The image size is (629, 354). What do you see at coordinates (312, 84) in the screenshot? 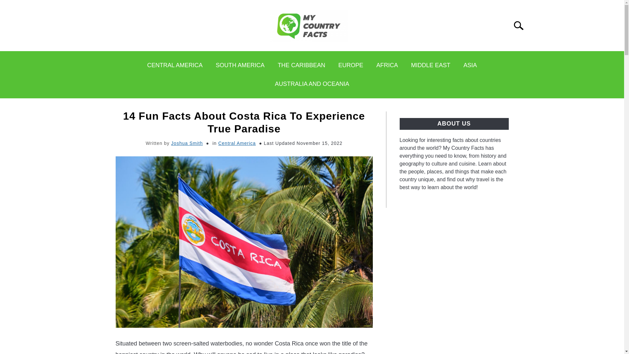
I see `AUSTRALIA AND OCEANIA` at bounding box center [312, 84].